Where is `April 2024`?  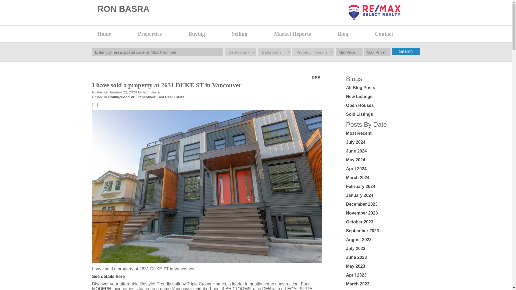 April 2024 is located at coordinates (356, 169).